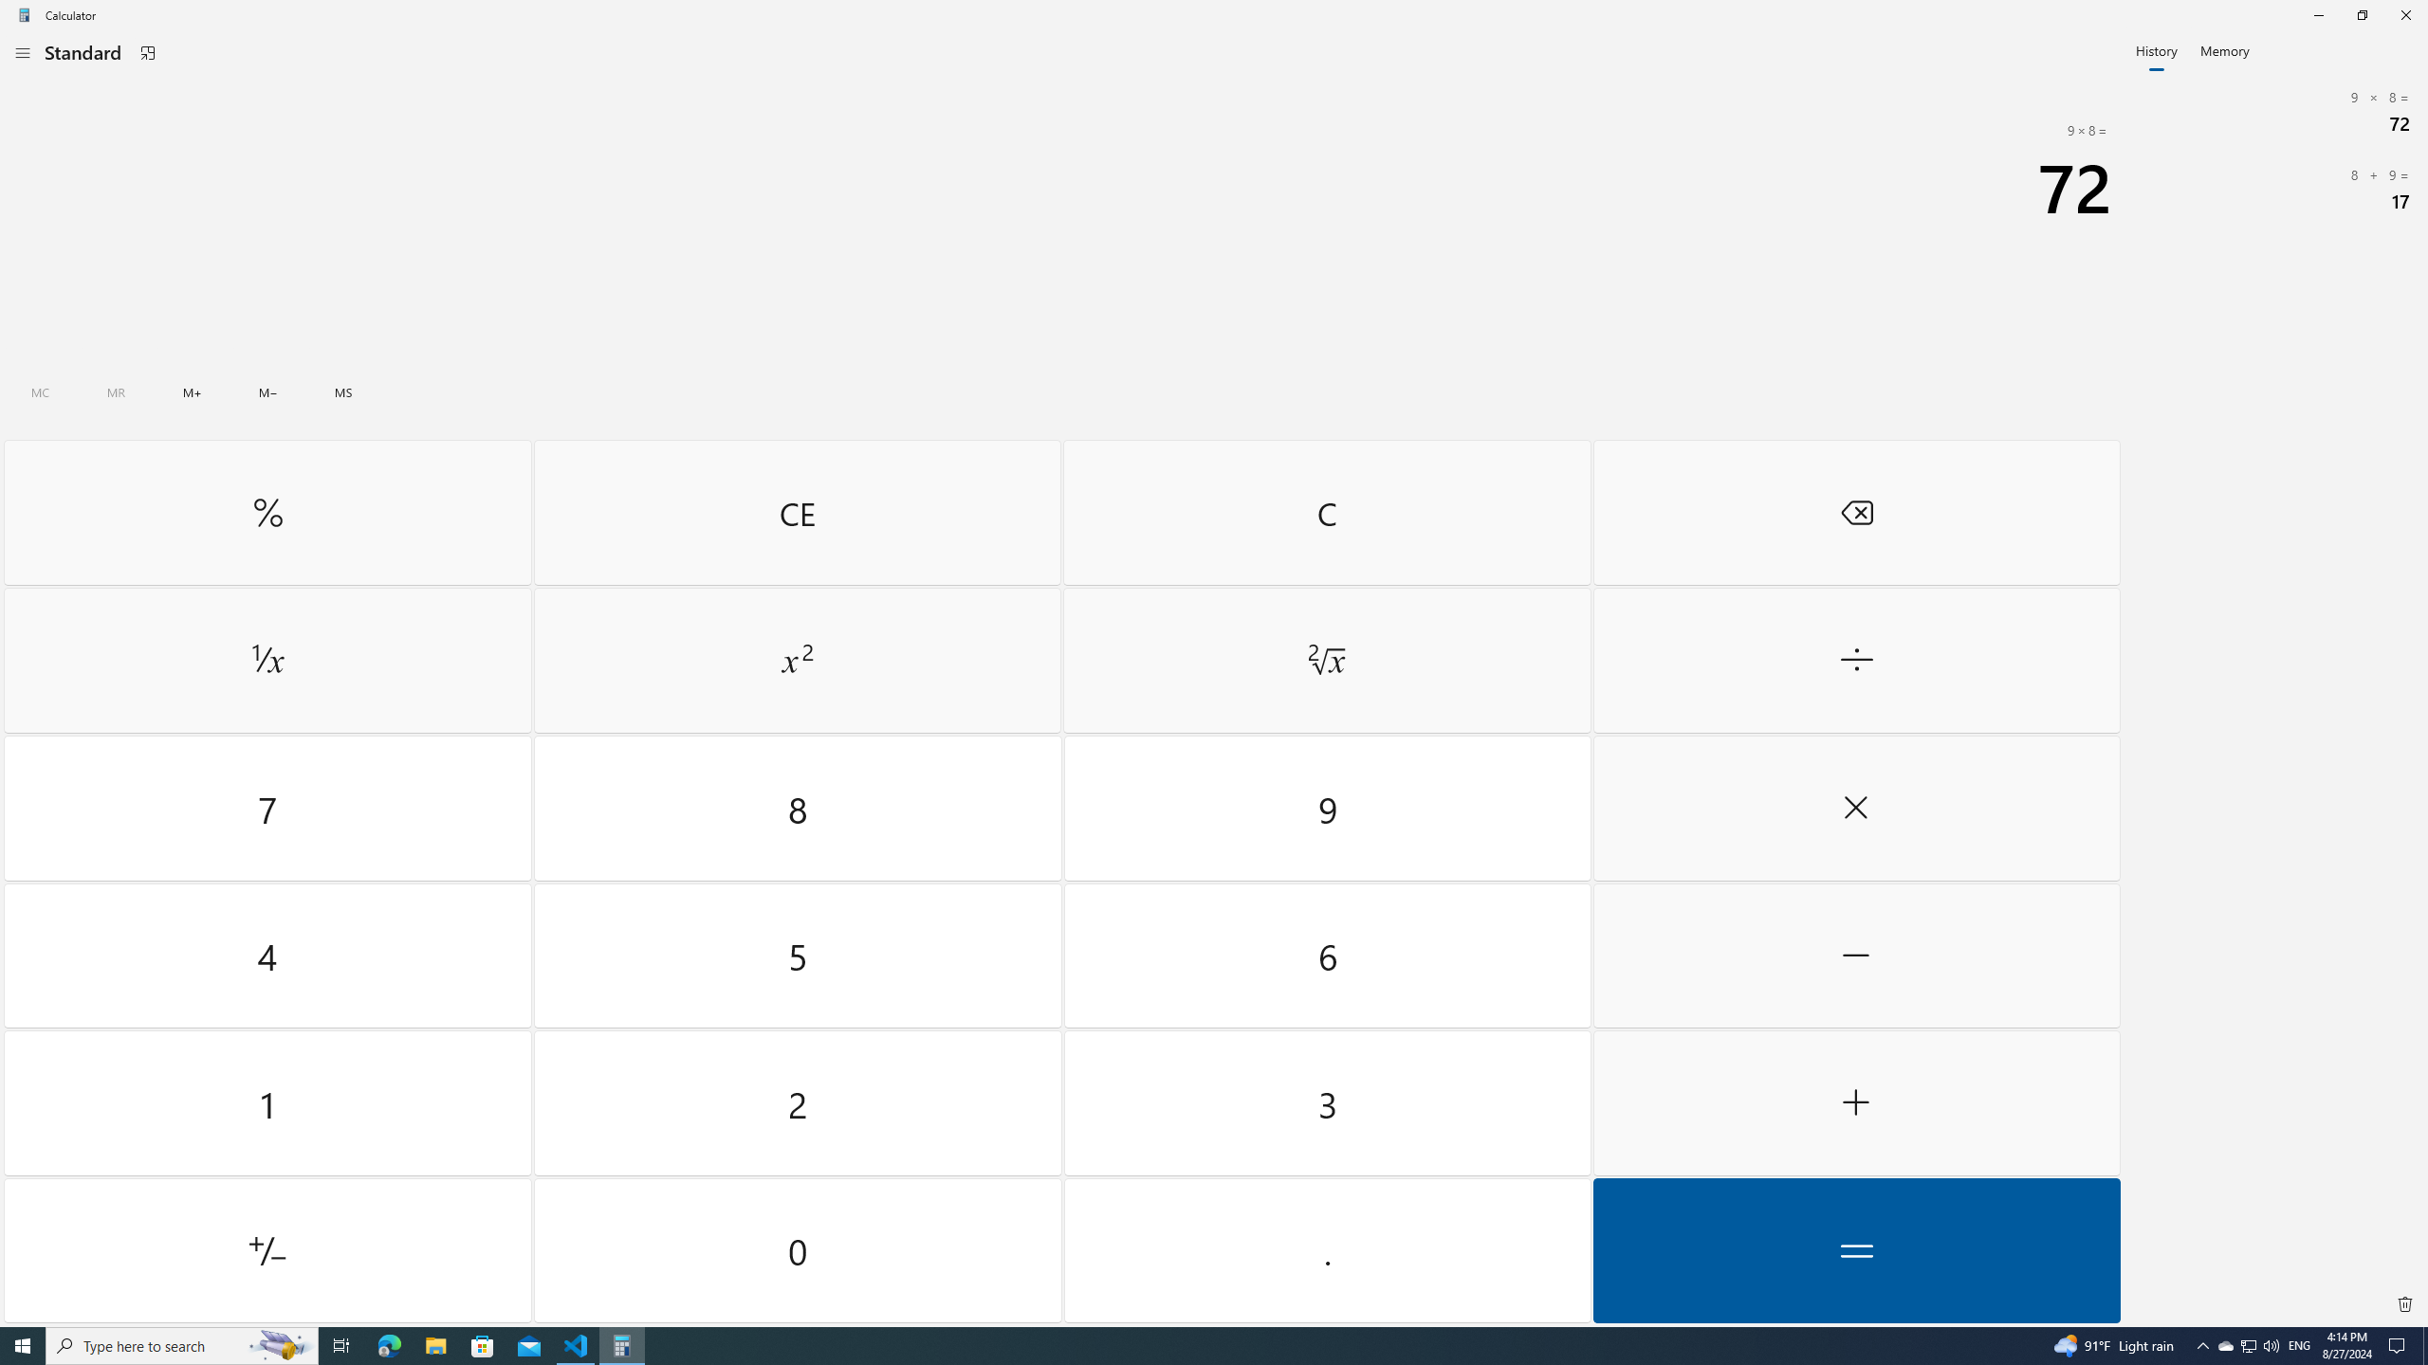 This screenshot has width=2428, height=1365. What do you see at coordinates (1855, 512) in the screenshot?
I see `Backspace` at bounding box center [1855, 512].